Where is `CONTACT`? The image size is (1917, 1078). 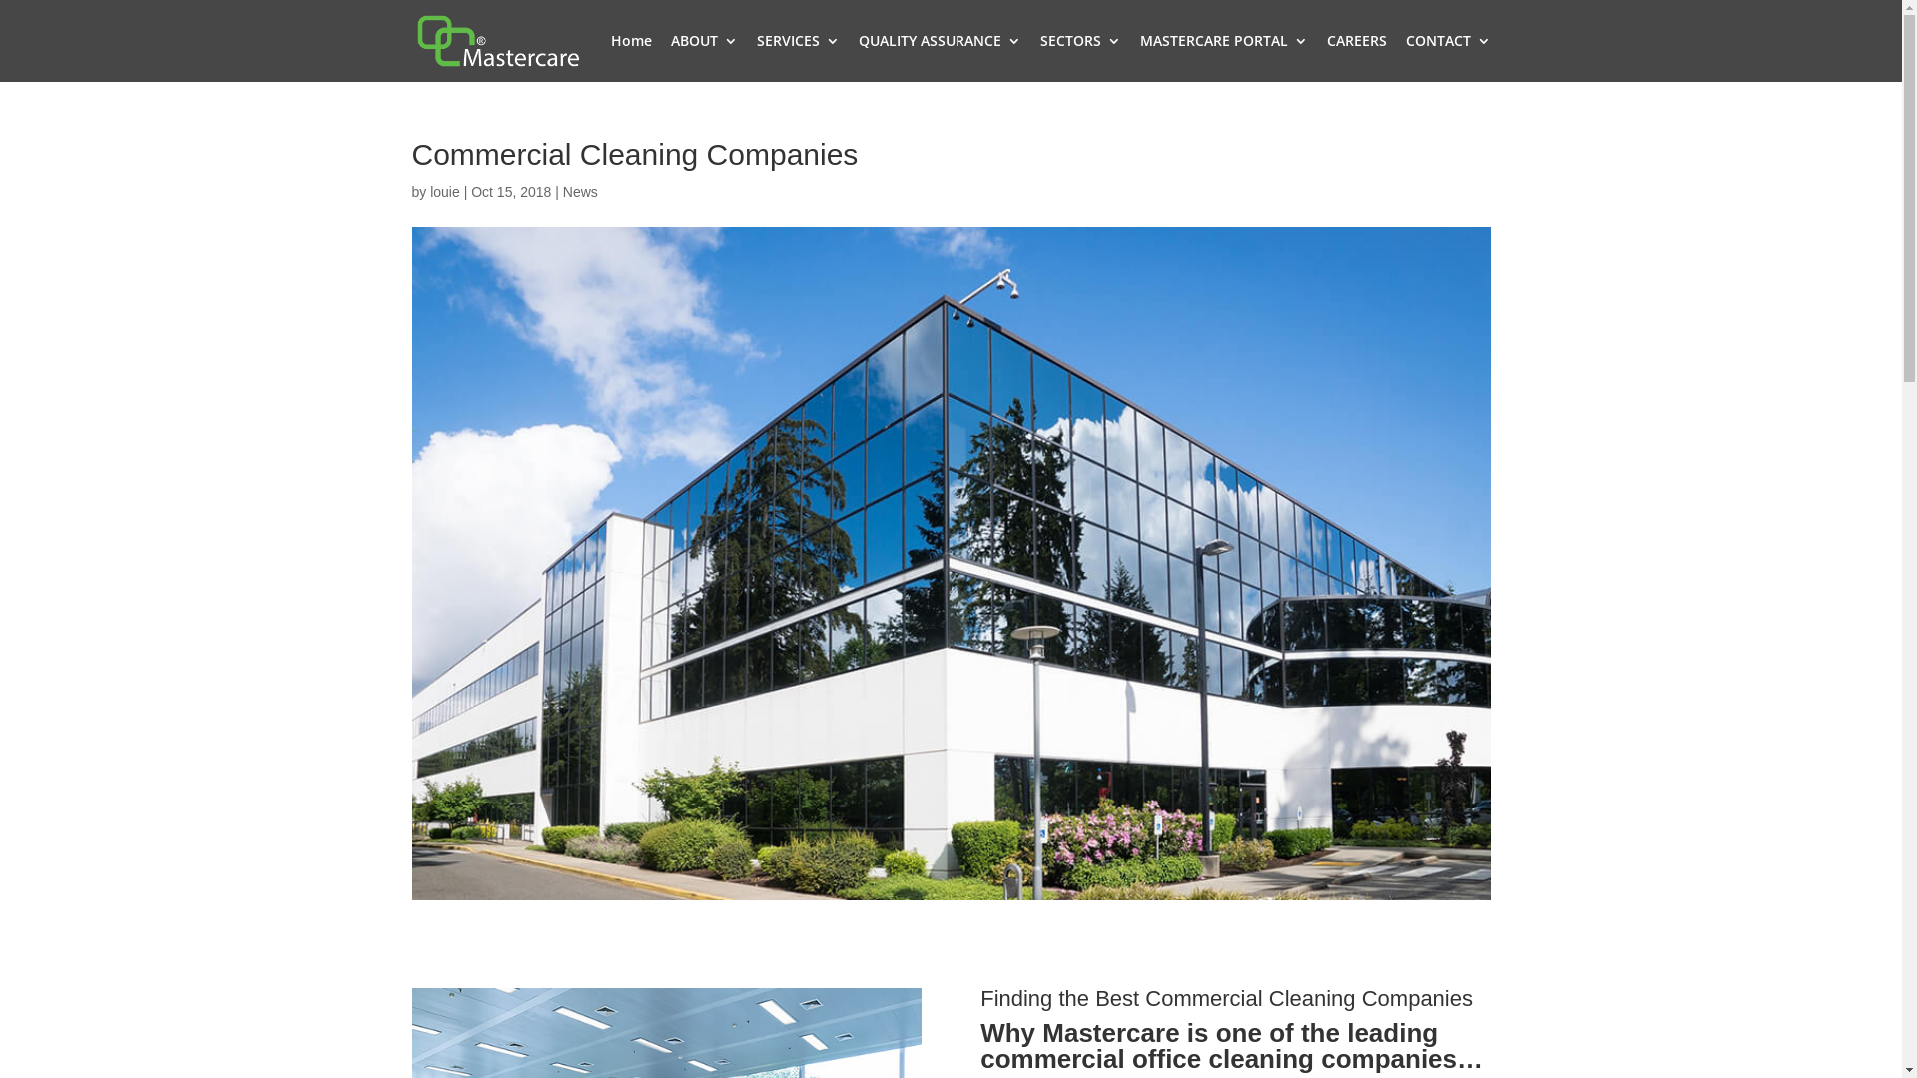
CONTACT is located at coordinates (1448, 58).